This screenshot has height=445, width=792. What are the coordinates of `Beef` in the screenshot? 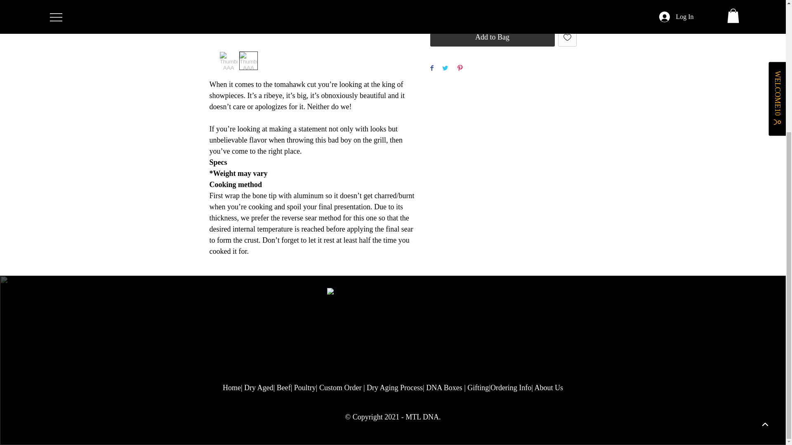 It's located at (283, 387).